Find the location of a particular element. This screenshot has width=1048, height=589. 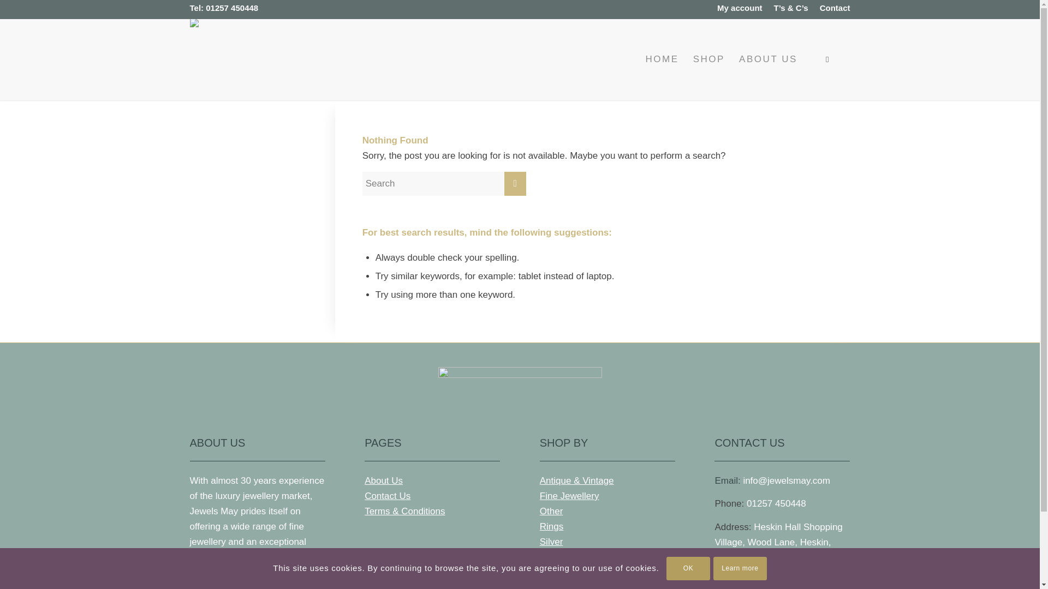

Learn more is located at coordinates (740, 568).